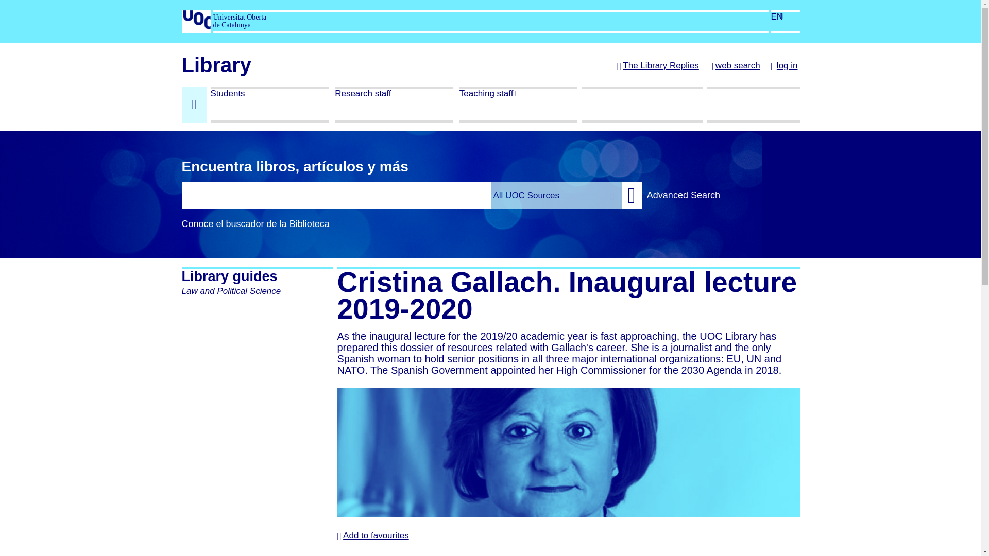 The height and width of the screenshot is (556, 989). Describe the element at coordinates (490, 195) in the screenshot. I see `form opens in a new window` at that location.